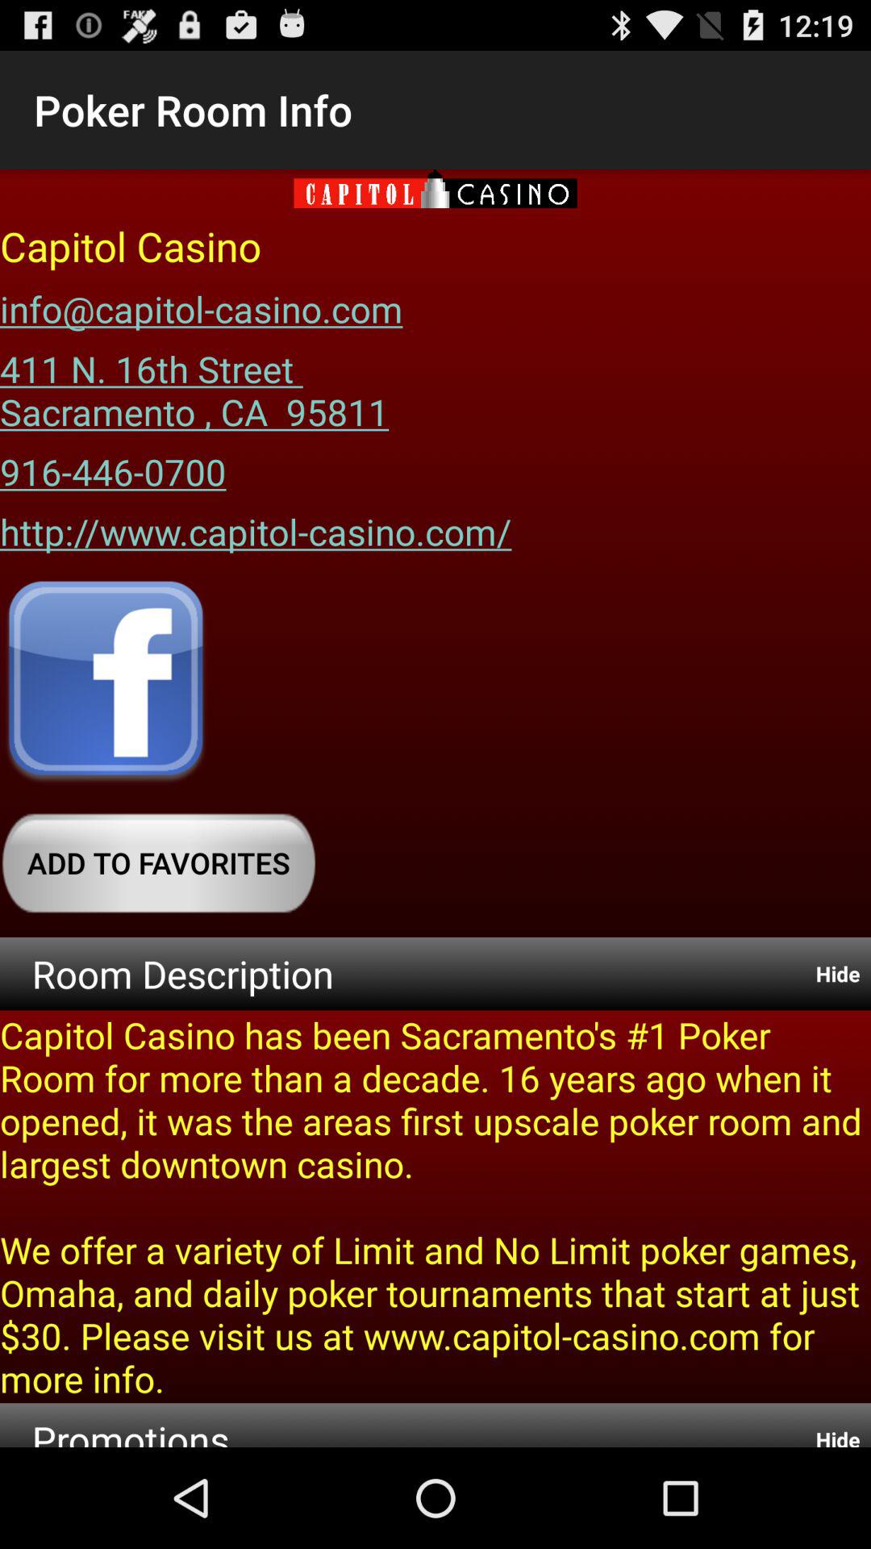 This screenshot has height=1549, width=871. What do you see at coordinates (158, 863) in the screenshot?
I see `jump to the add to favorites button` at bounding box center [158, 863].